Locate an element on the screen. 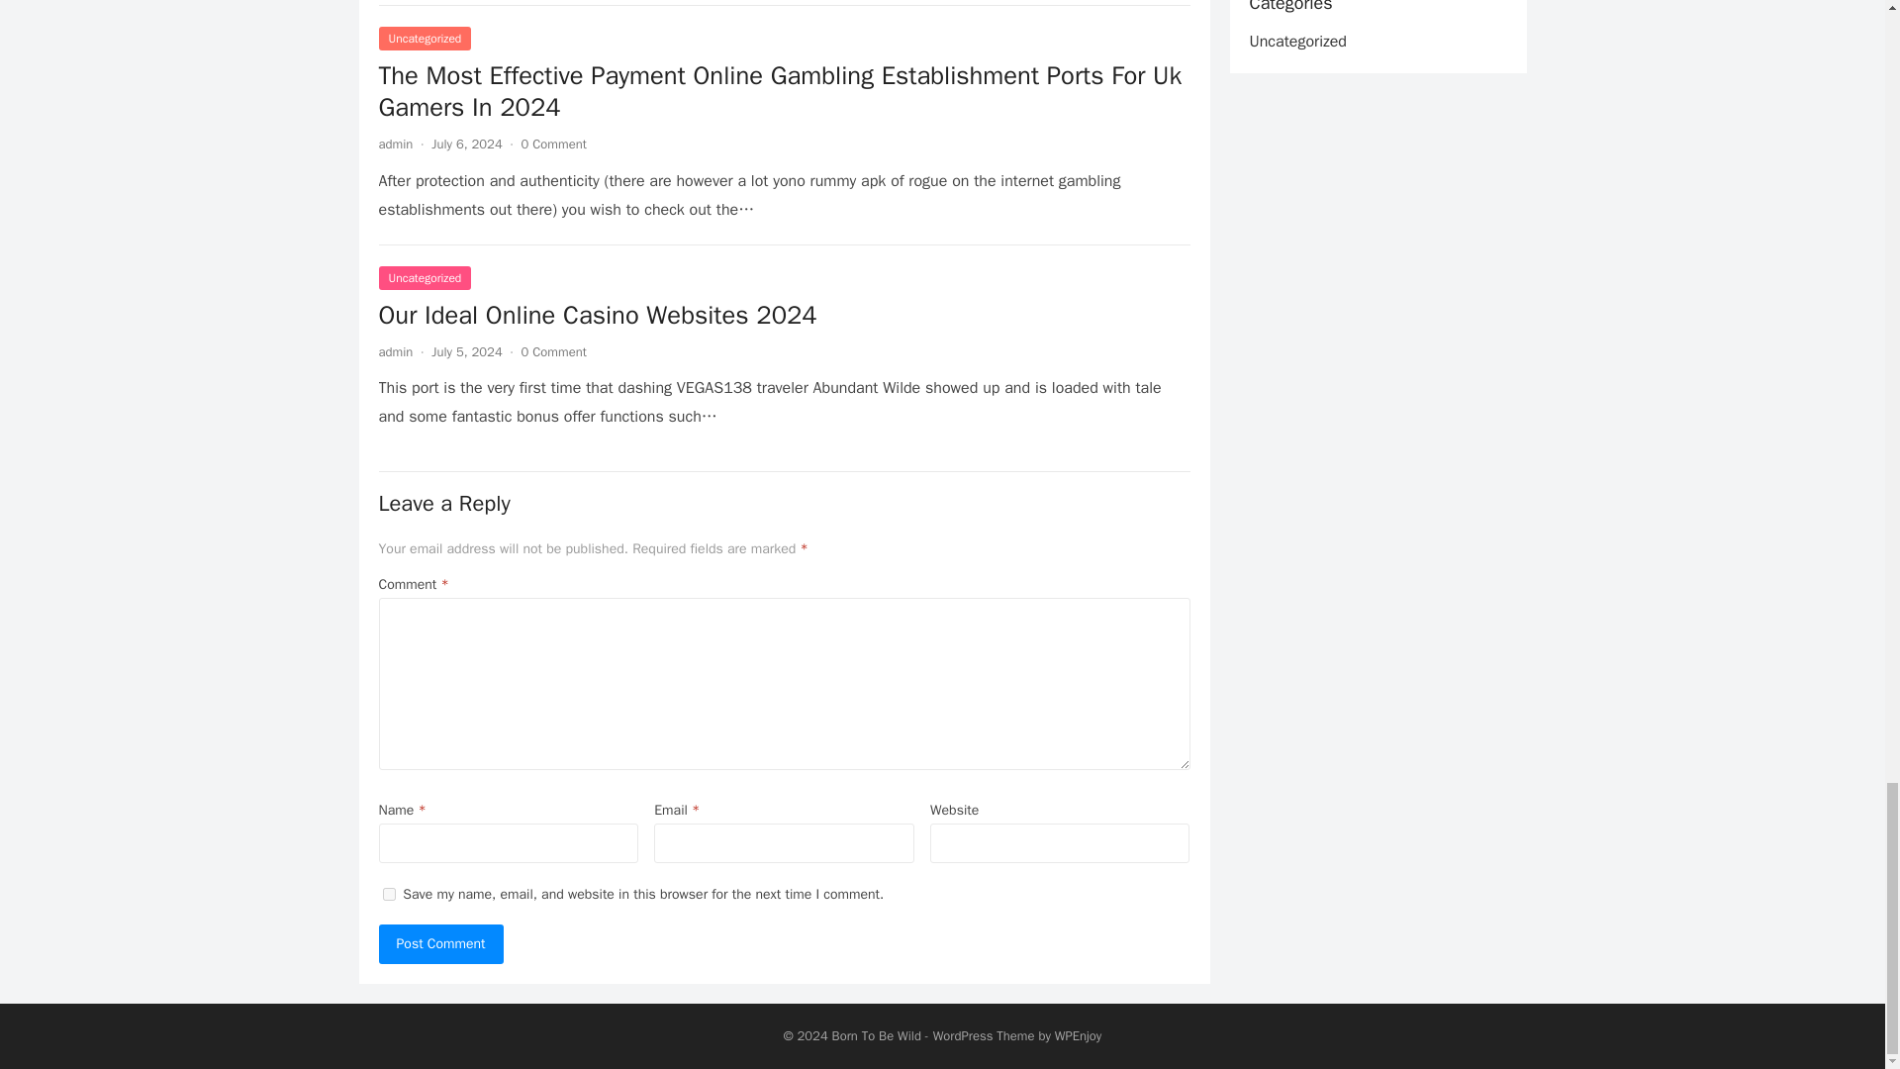 The image size is (1900, 1069). 0 Comment is located at coordinates (554, 350).